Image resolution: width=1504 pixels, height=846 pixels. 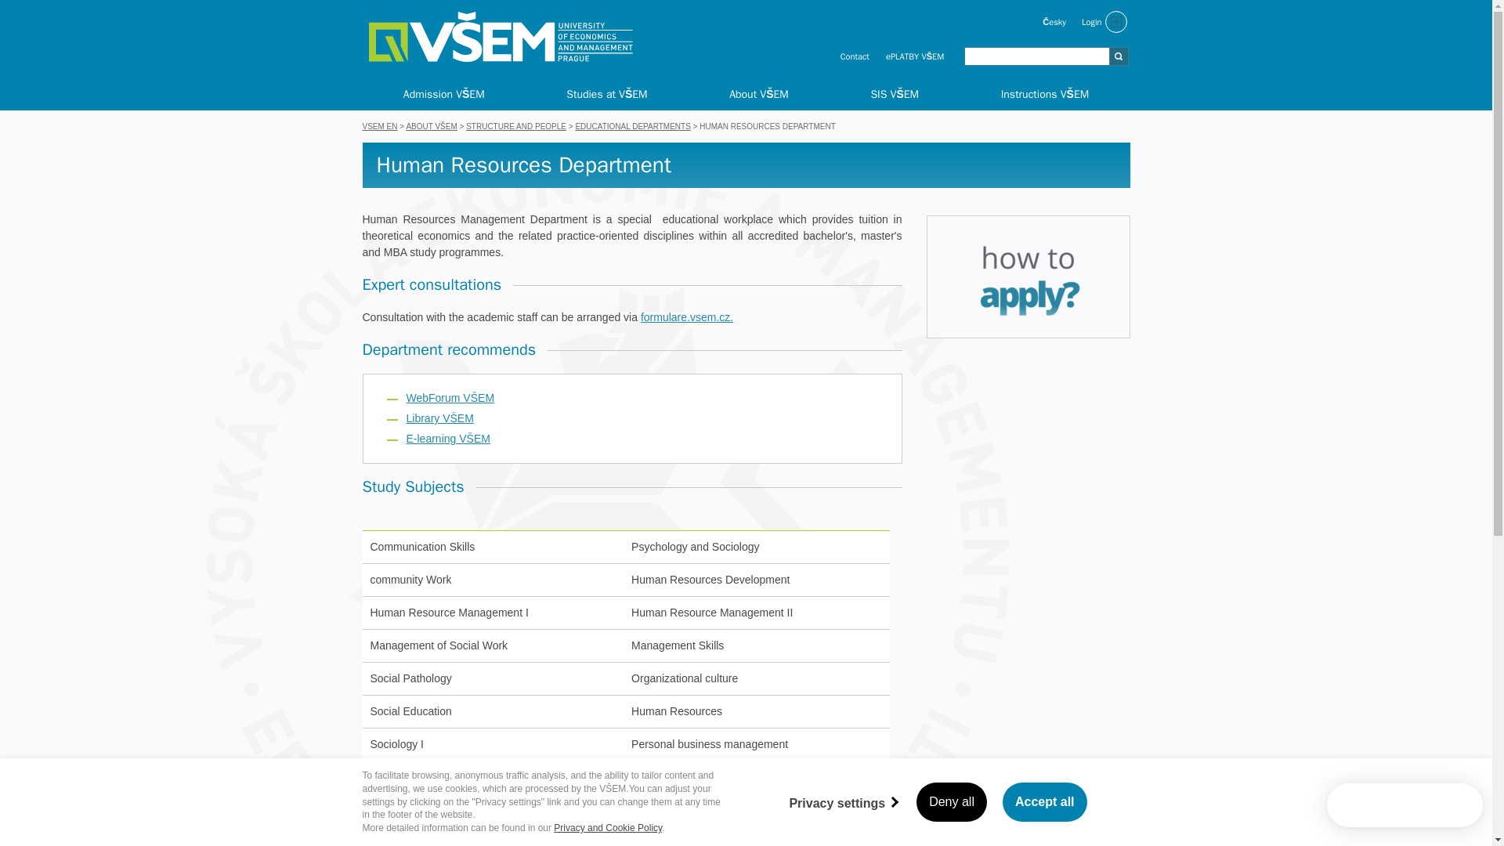 What do you see at coordinates (1106, 22) in the screenshot?
I see `Login` at bounding box center [1106, 22].